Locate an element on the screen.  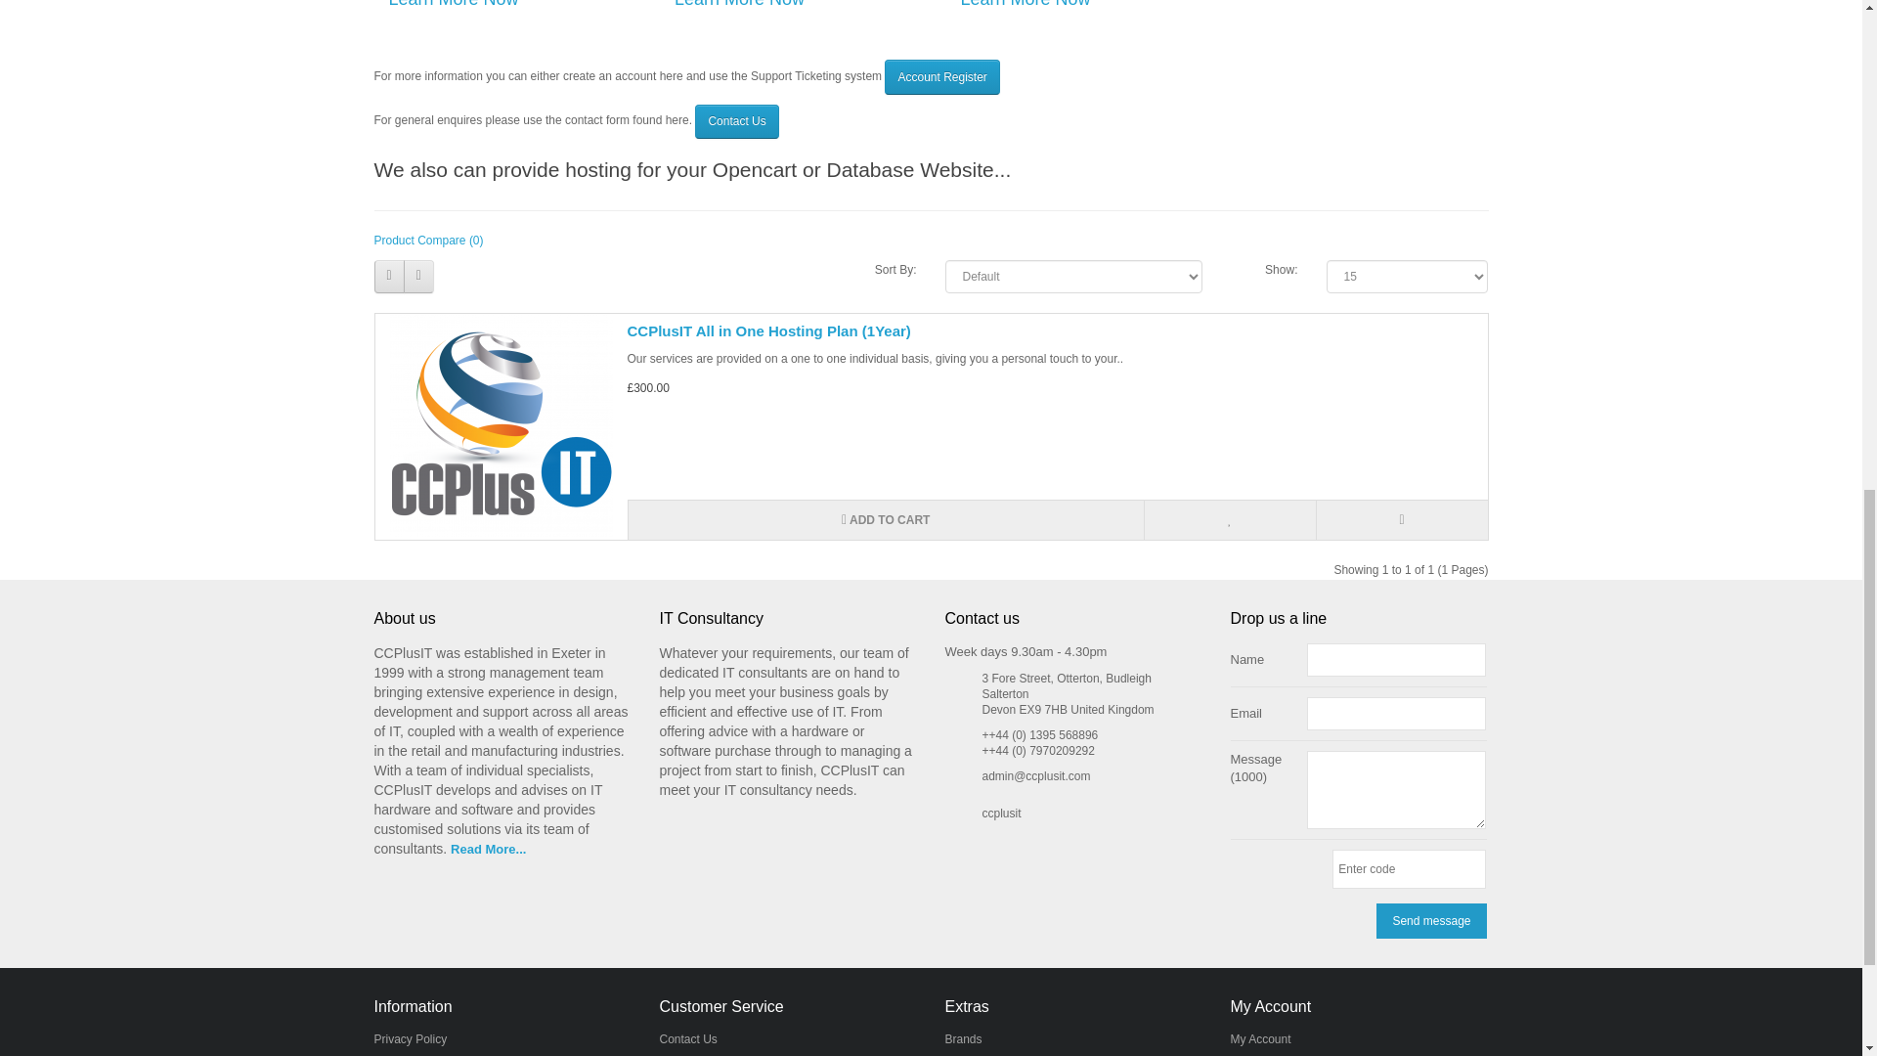
ADD TO CART is located at coordinates (885, 519).